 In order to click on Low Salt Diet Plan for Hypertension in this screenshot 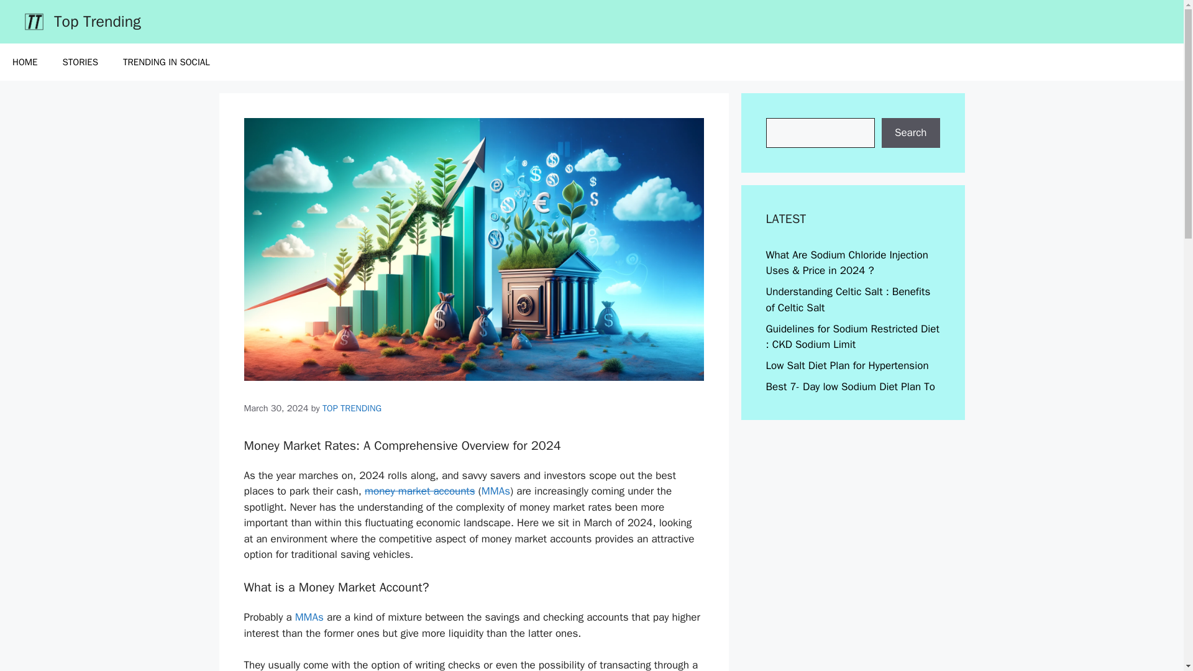, I will do `click(846, 365)`.